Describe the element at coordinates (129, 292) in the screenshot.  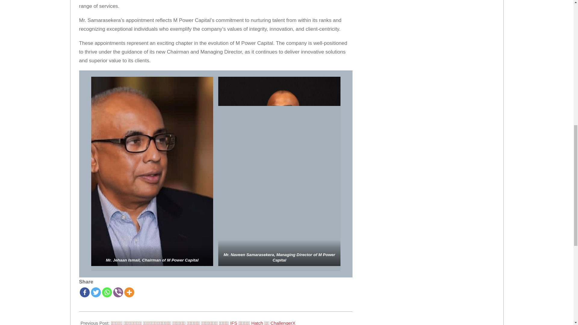
I see `More` at that location.